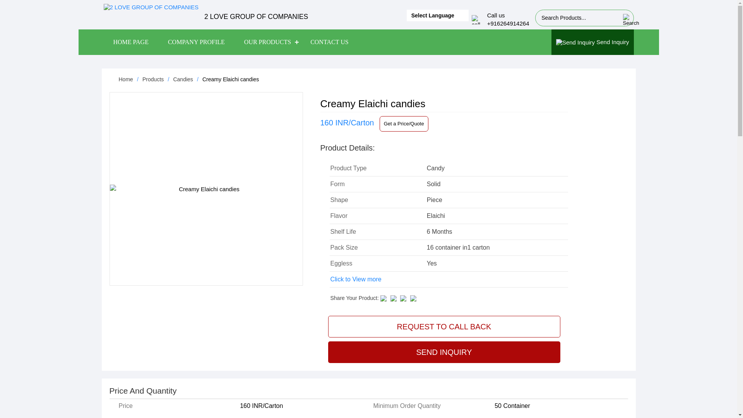  I want to click on Candies, so click(183, 79).